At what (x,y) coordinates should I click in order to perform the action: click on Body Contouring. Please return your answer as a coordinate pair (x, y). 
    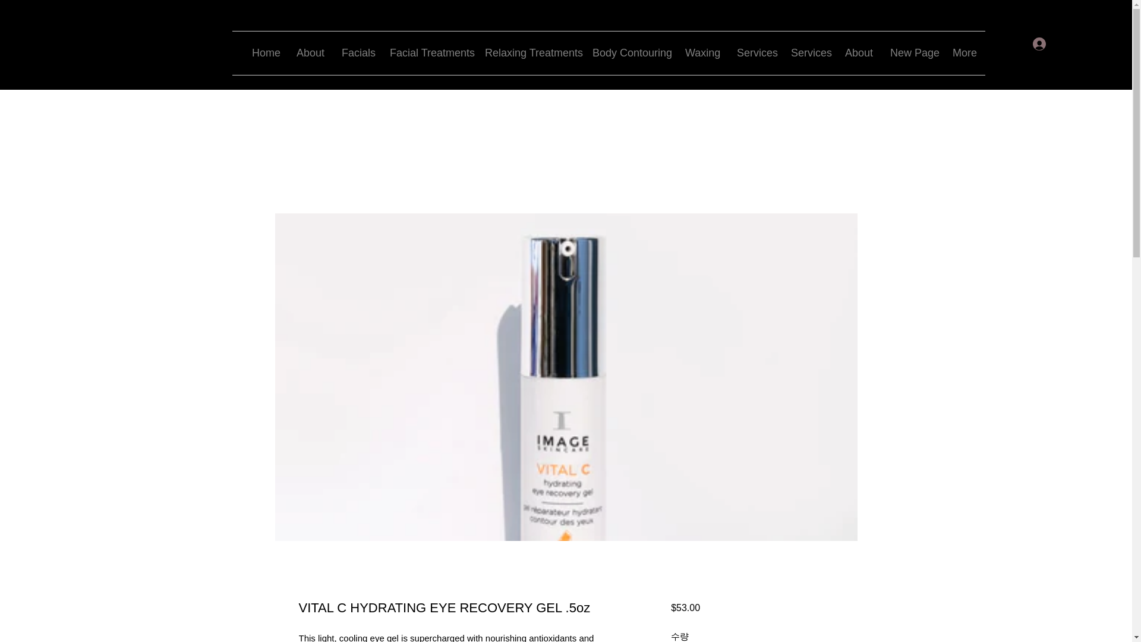
    Looking at the image, I should click on (630, 53).